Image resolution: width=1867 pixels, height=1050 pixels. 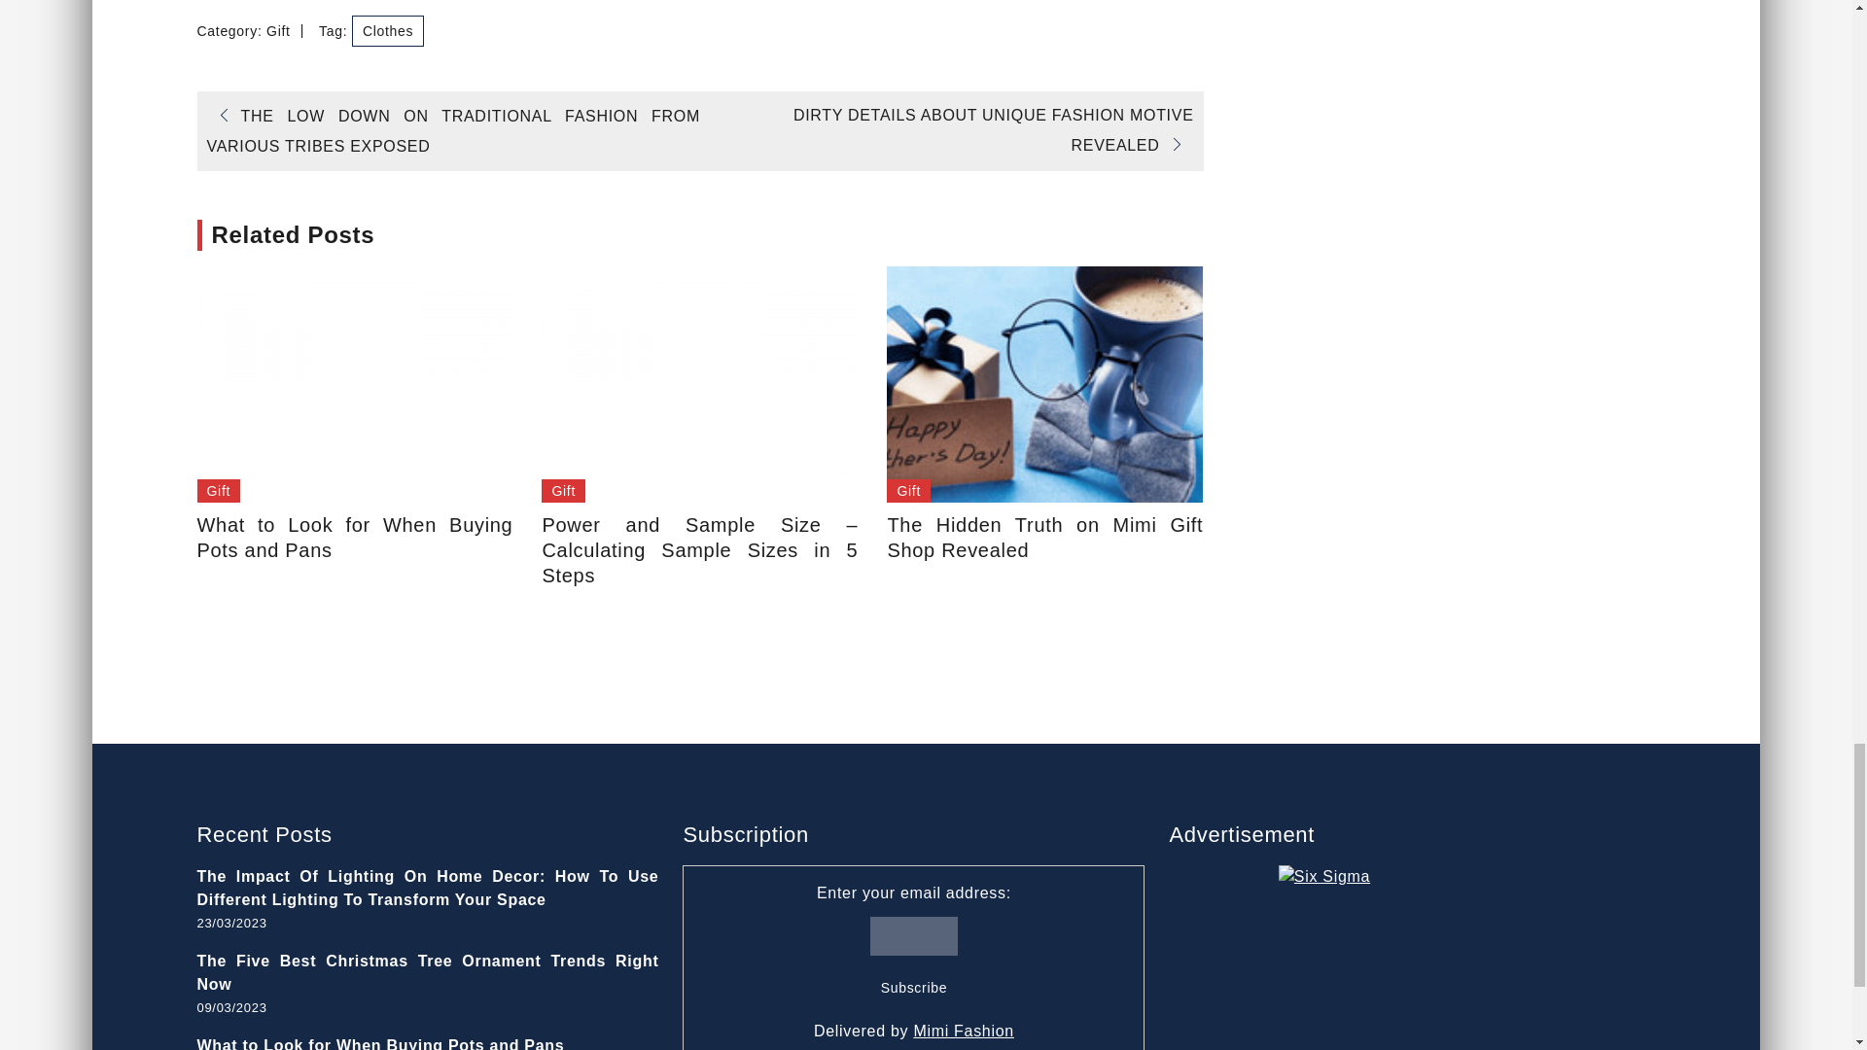 I want to click on What to Look for When Buying Pots and Pans, so click(x=354, y=385).